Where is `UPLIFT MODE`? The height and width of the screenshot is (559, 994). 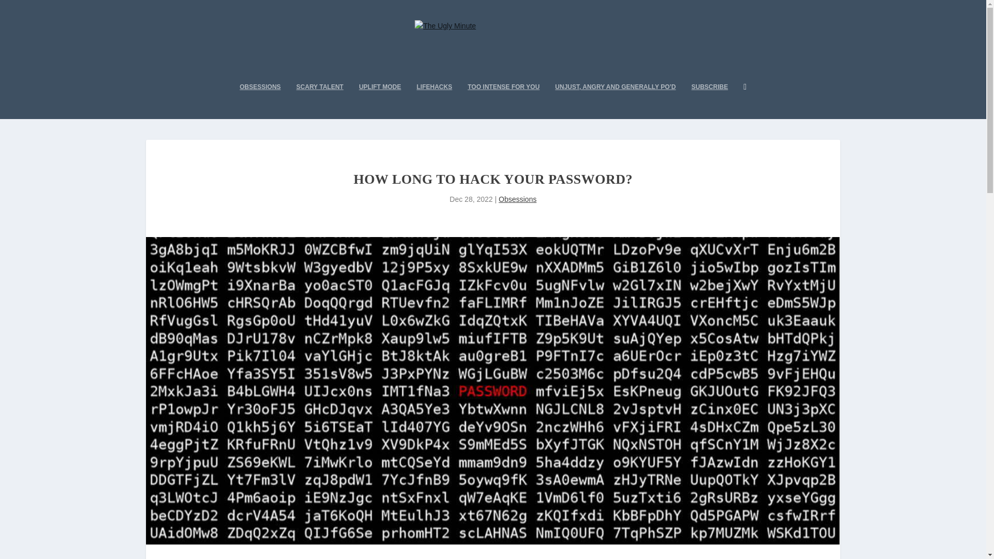 UPLIFT MODE is located at coordinates (379, 100).